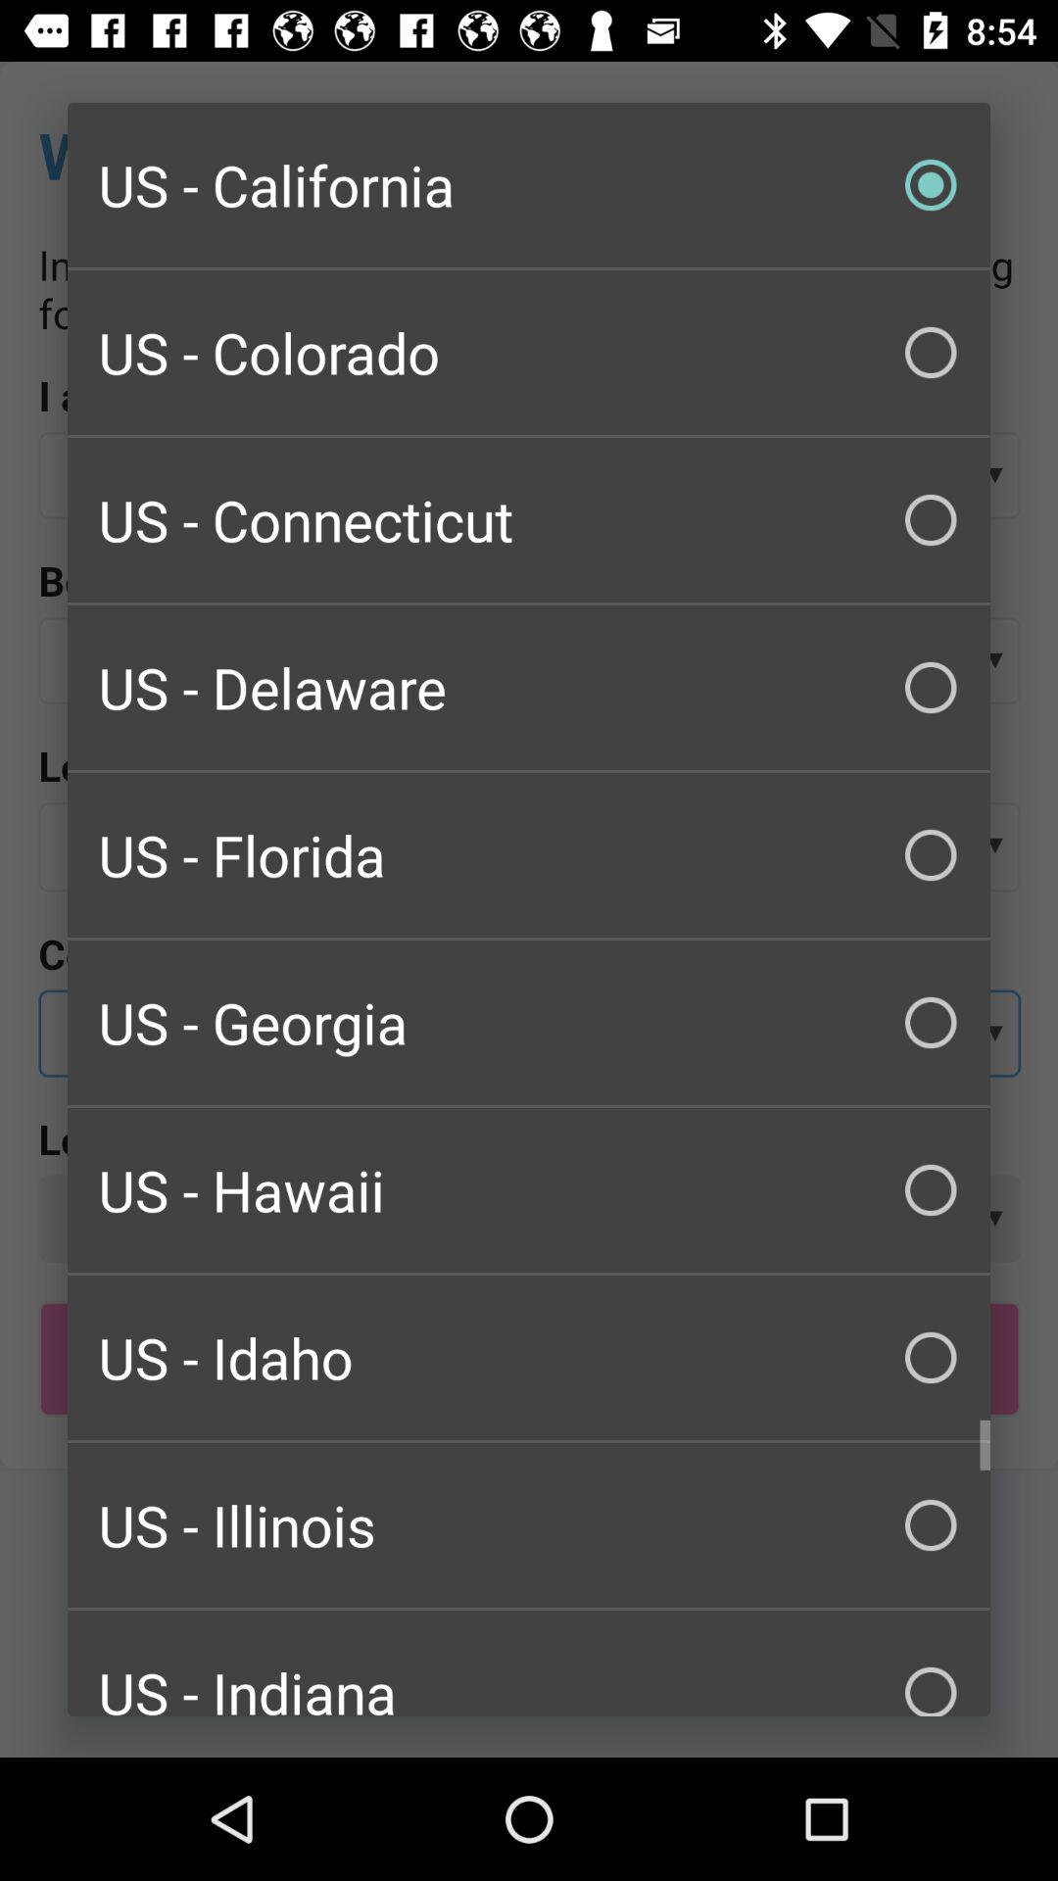 The width and height of the screenshot is (1058, 1881). Describe the element at coordinates (529, 353) in the screenshot. I see `launch the item below us - california icon` at that location.